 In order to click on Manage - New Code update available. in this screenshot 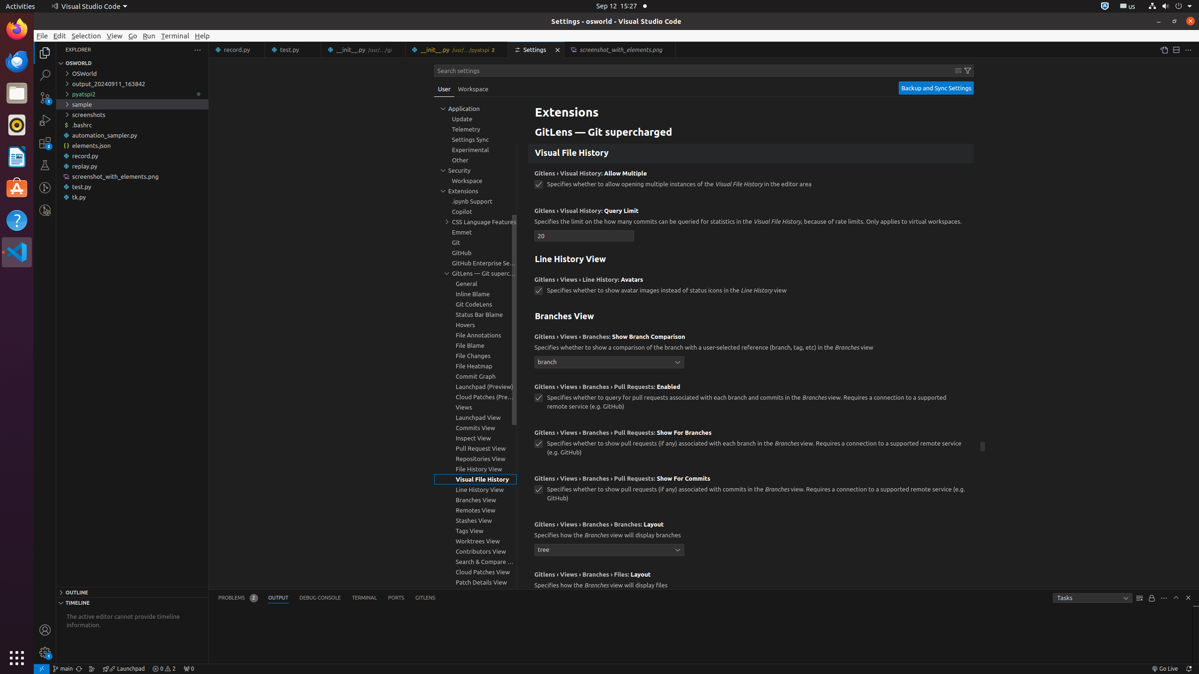, I will do `click(45, 652)`.